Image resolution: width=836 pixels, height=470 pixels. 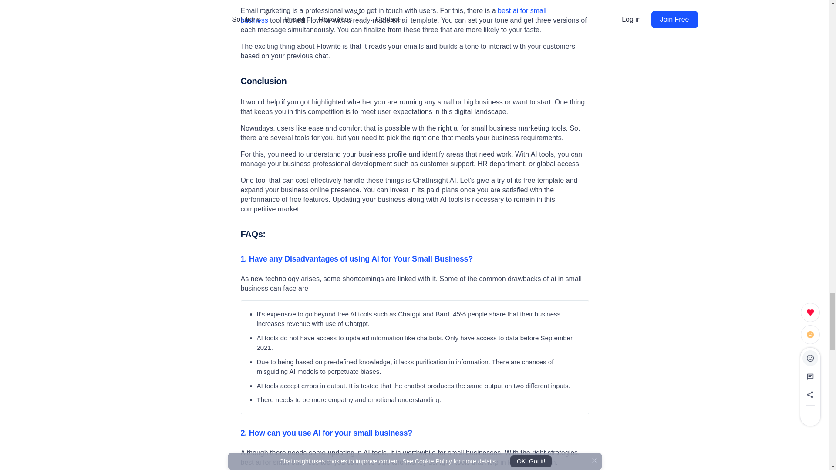 What do you see at coordinates (394, 16) in the screenshot?
I see `best AI for small business` at bounding box center [394, 16].